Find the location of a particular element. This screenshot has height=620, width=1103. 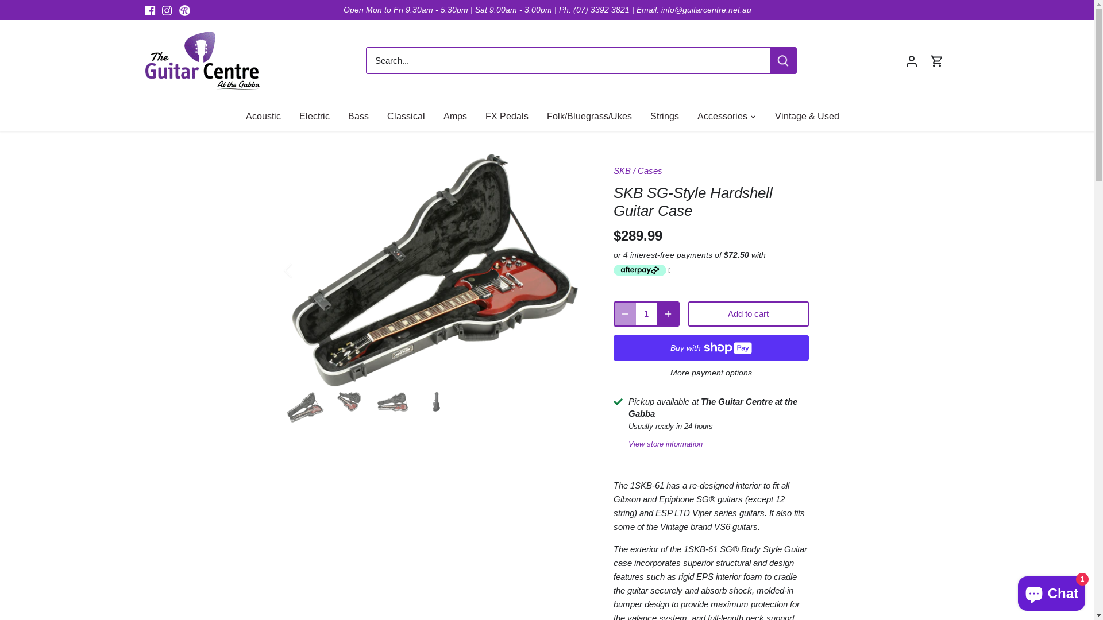

Amps is located at coordinates (455, 116).